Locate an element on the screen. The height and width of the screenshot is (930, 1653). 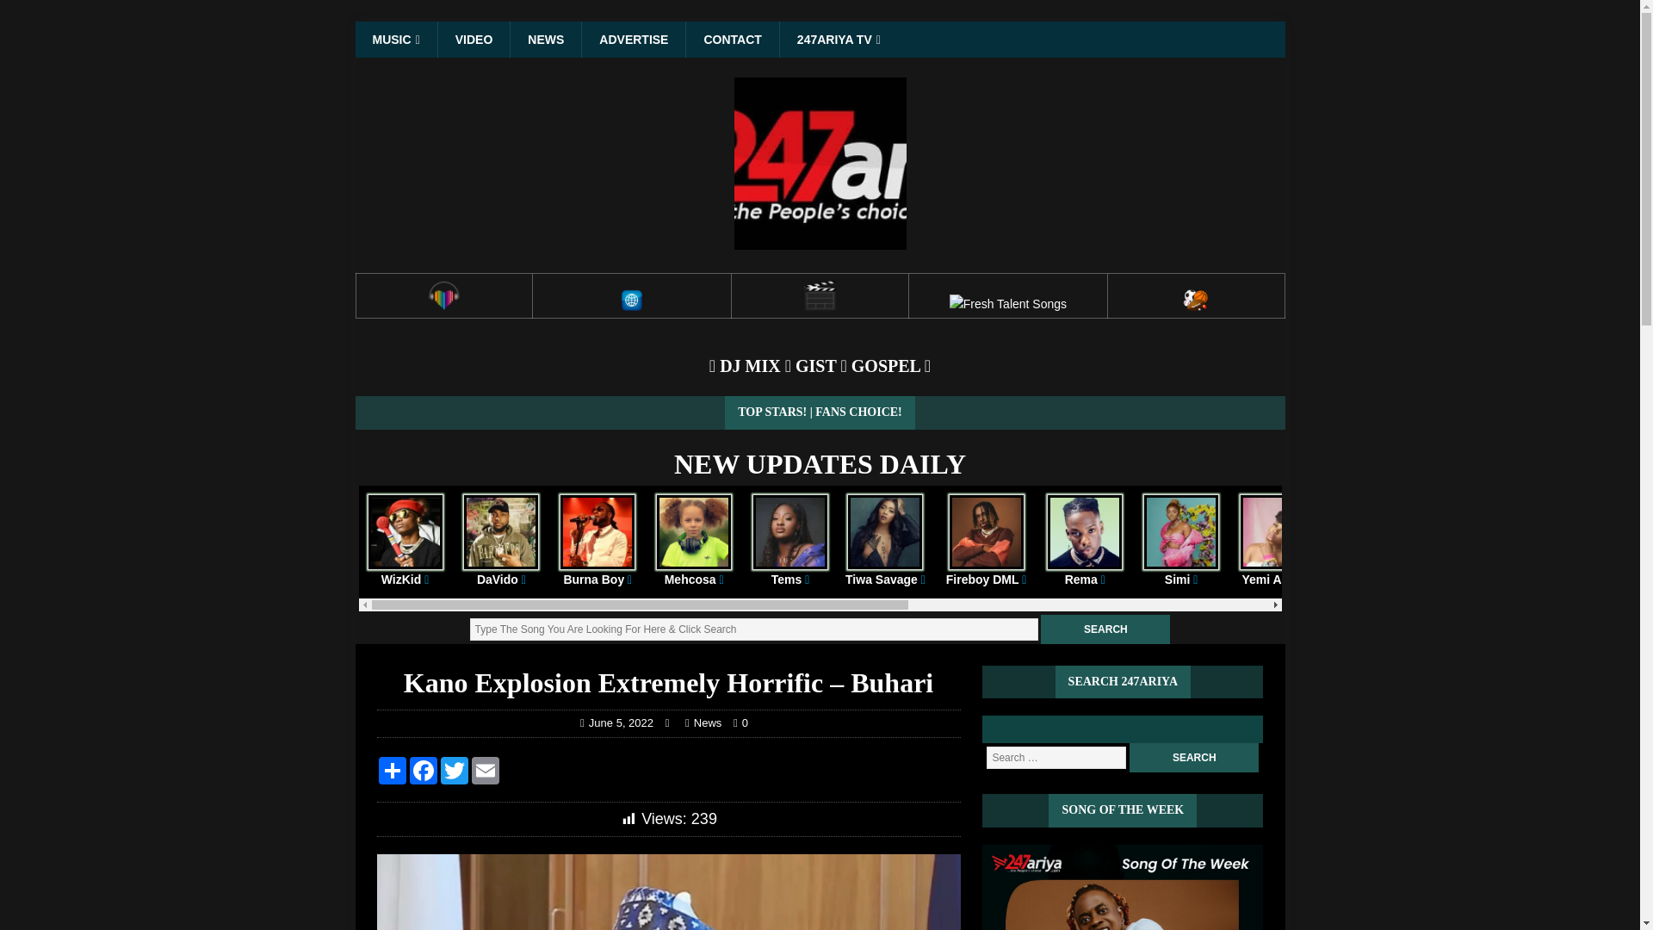
VIDEO is located at coordinates (474, 39).